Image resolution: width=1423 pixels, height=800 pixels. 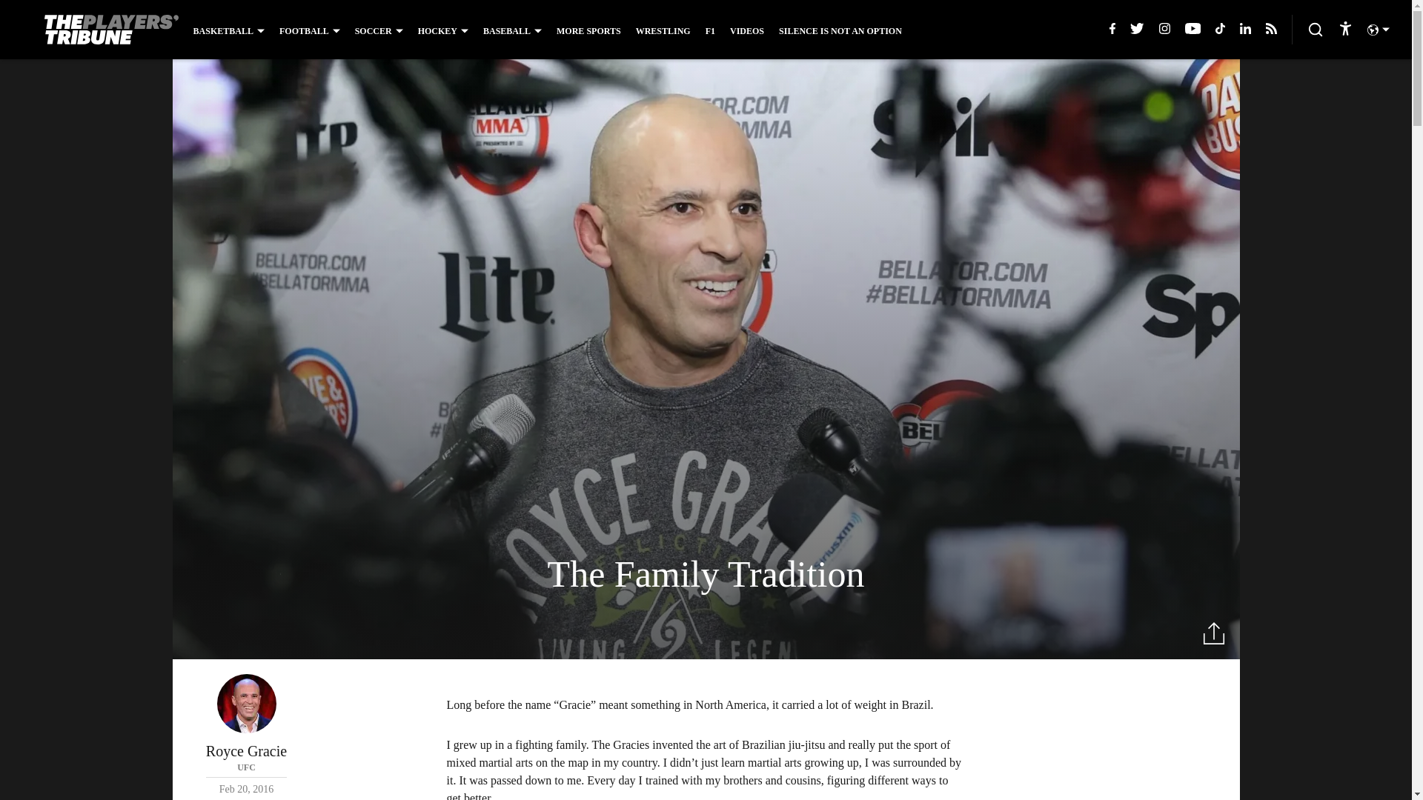 I want to click on MORE SPORTS, so click(x=747, y=30).